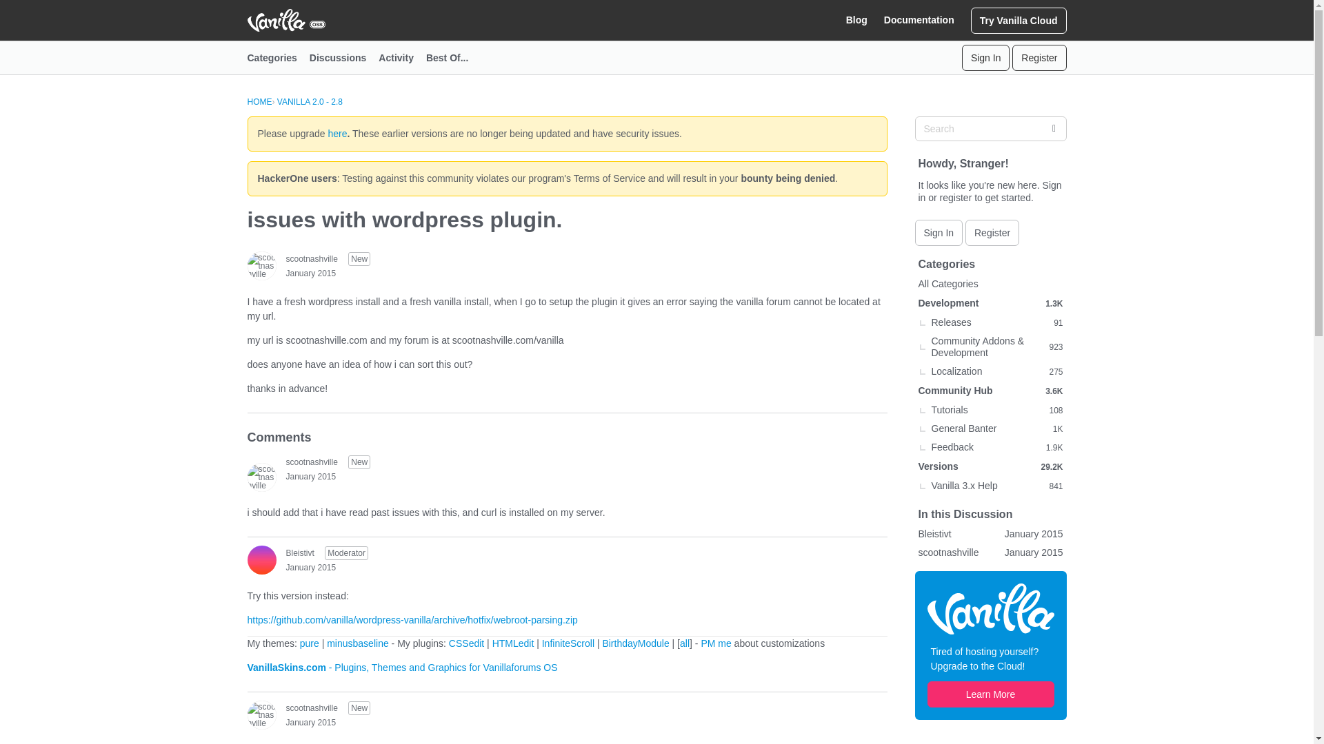  I want to click on Categories, so click(277, 58).